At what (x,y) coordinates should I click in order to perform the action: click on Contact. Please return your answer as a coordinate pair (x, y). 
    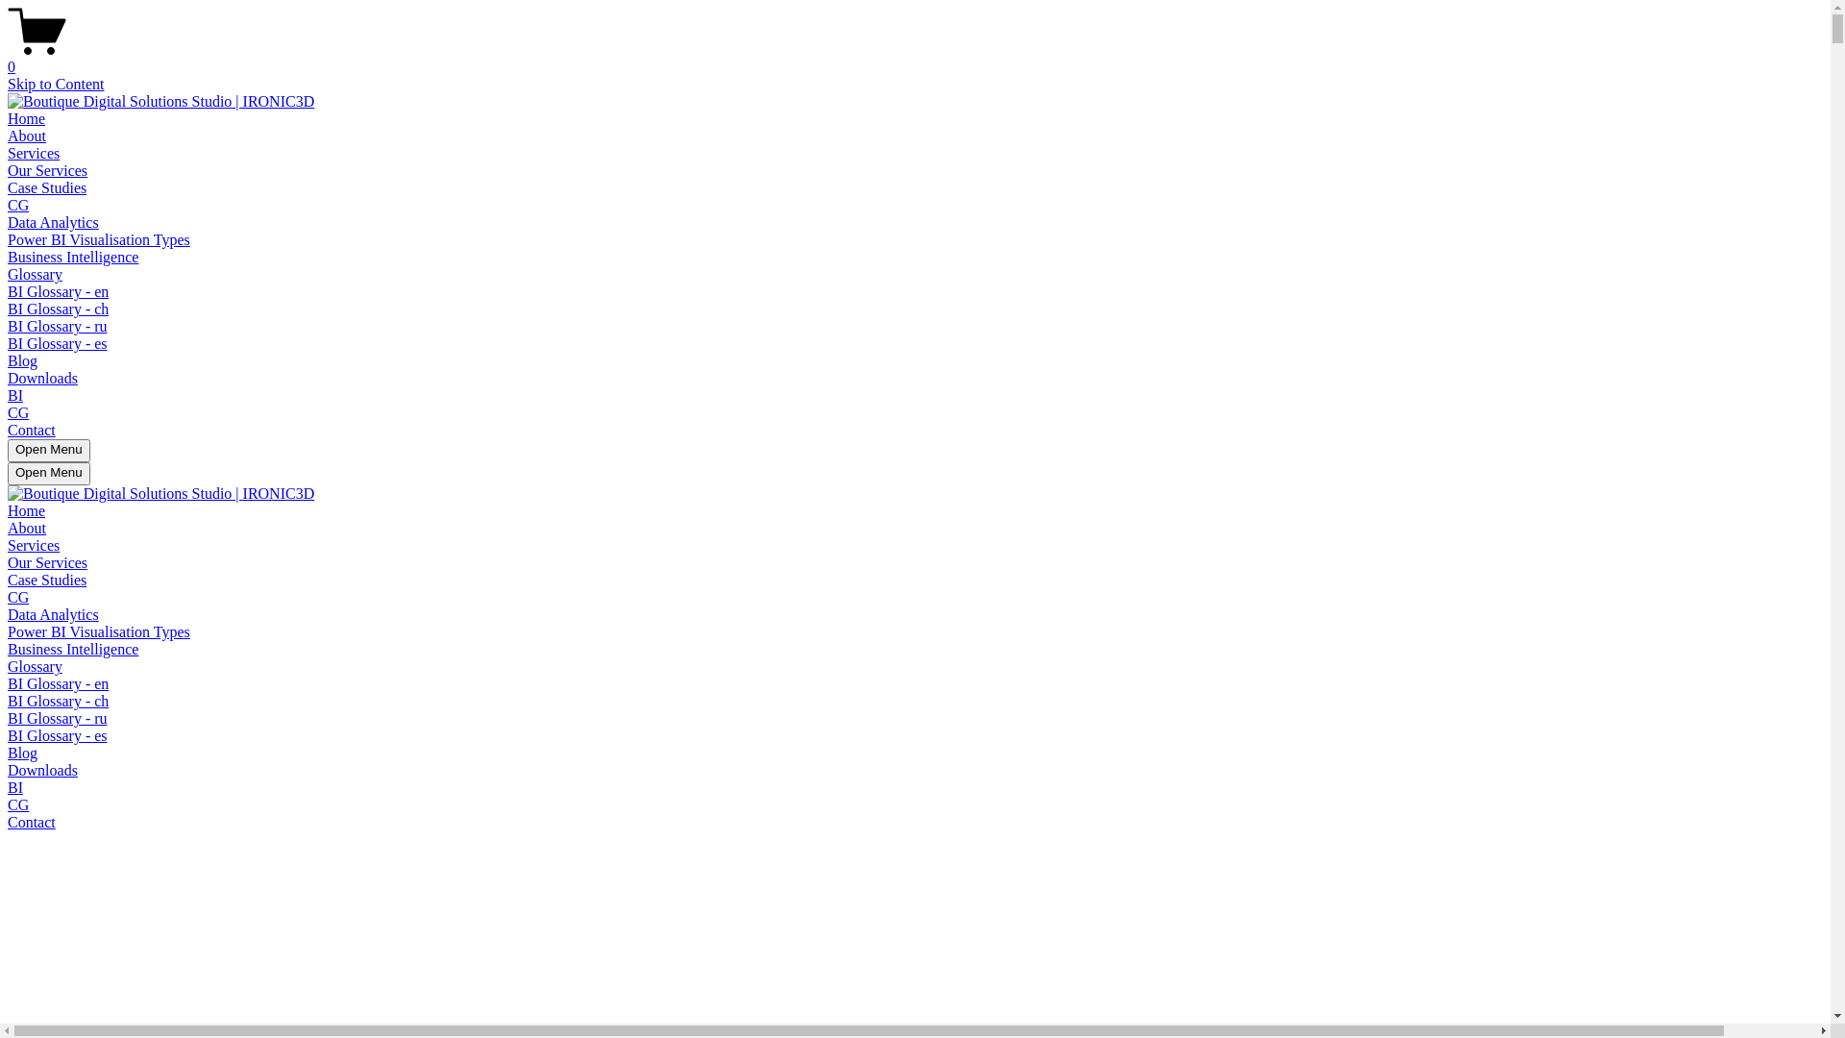
    Looking at the image, I should click on (32, 431).